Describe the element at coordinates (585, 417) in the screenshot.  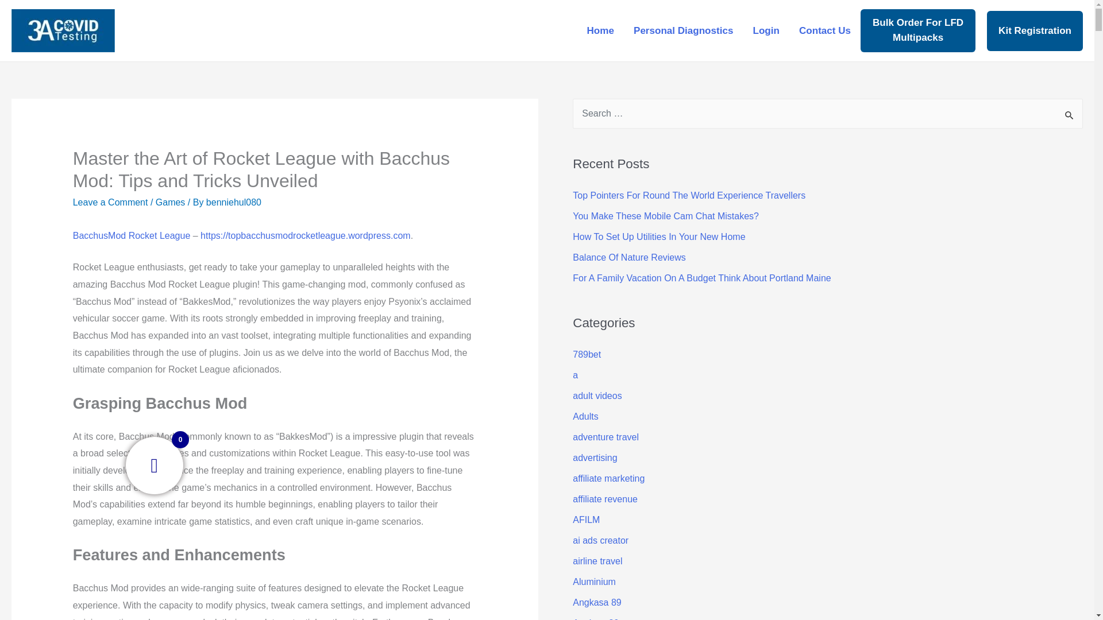
I see `Adults` at that location.